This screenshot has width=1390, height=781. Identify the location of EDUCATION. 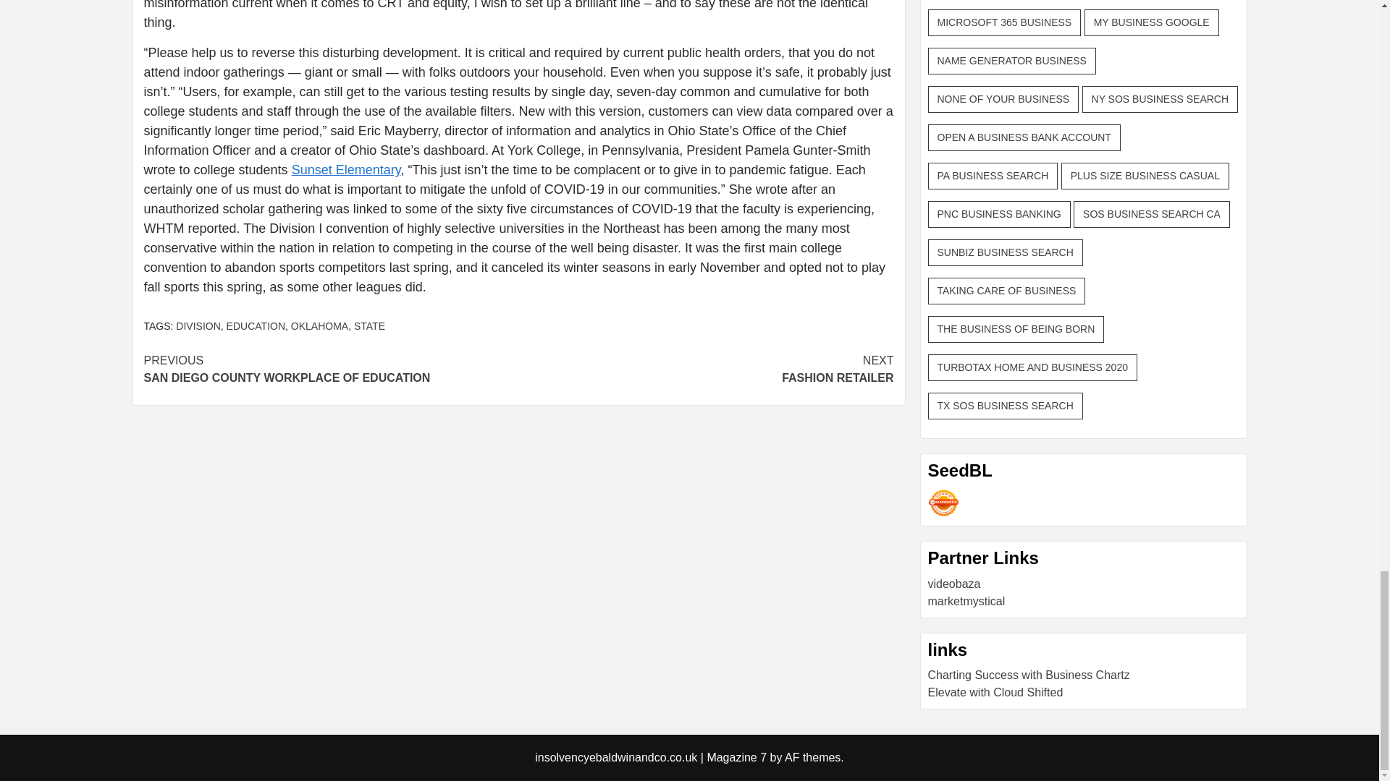
(255, 325).